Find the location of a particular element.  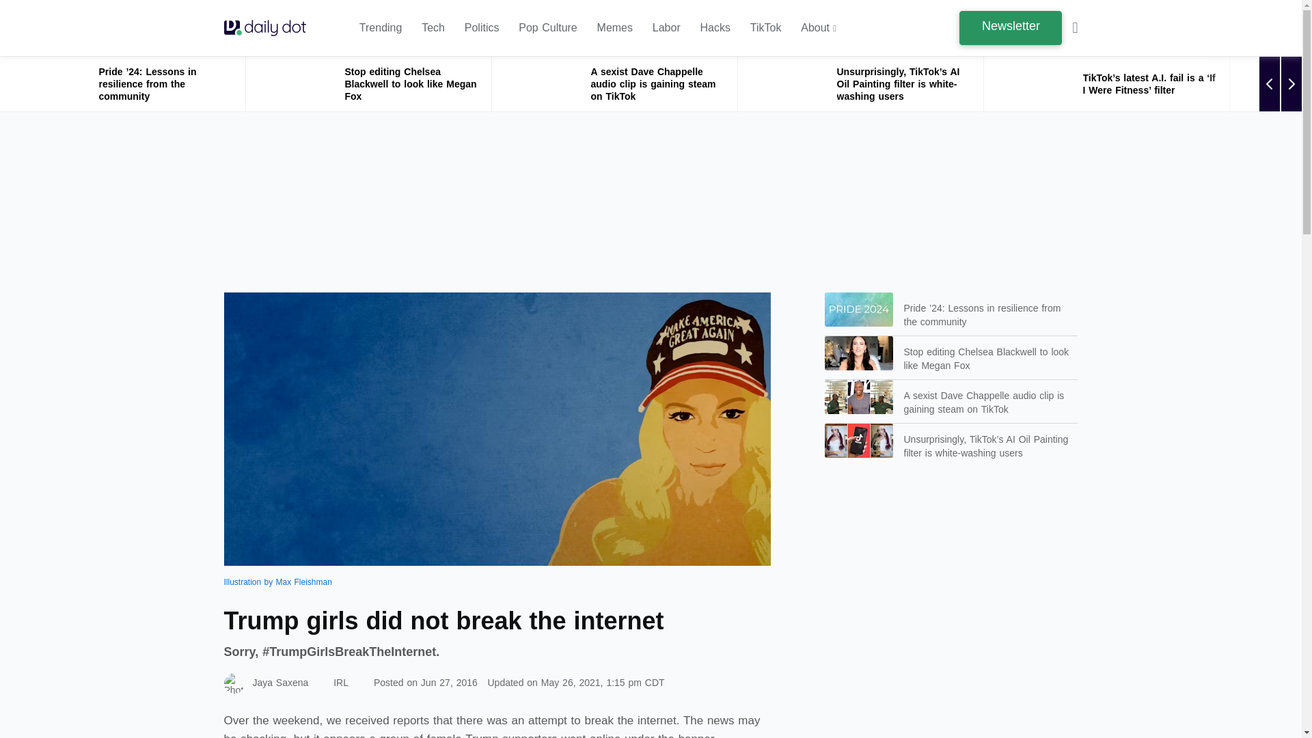

About is located at coordinates (819, 28).